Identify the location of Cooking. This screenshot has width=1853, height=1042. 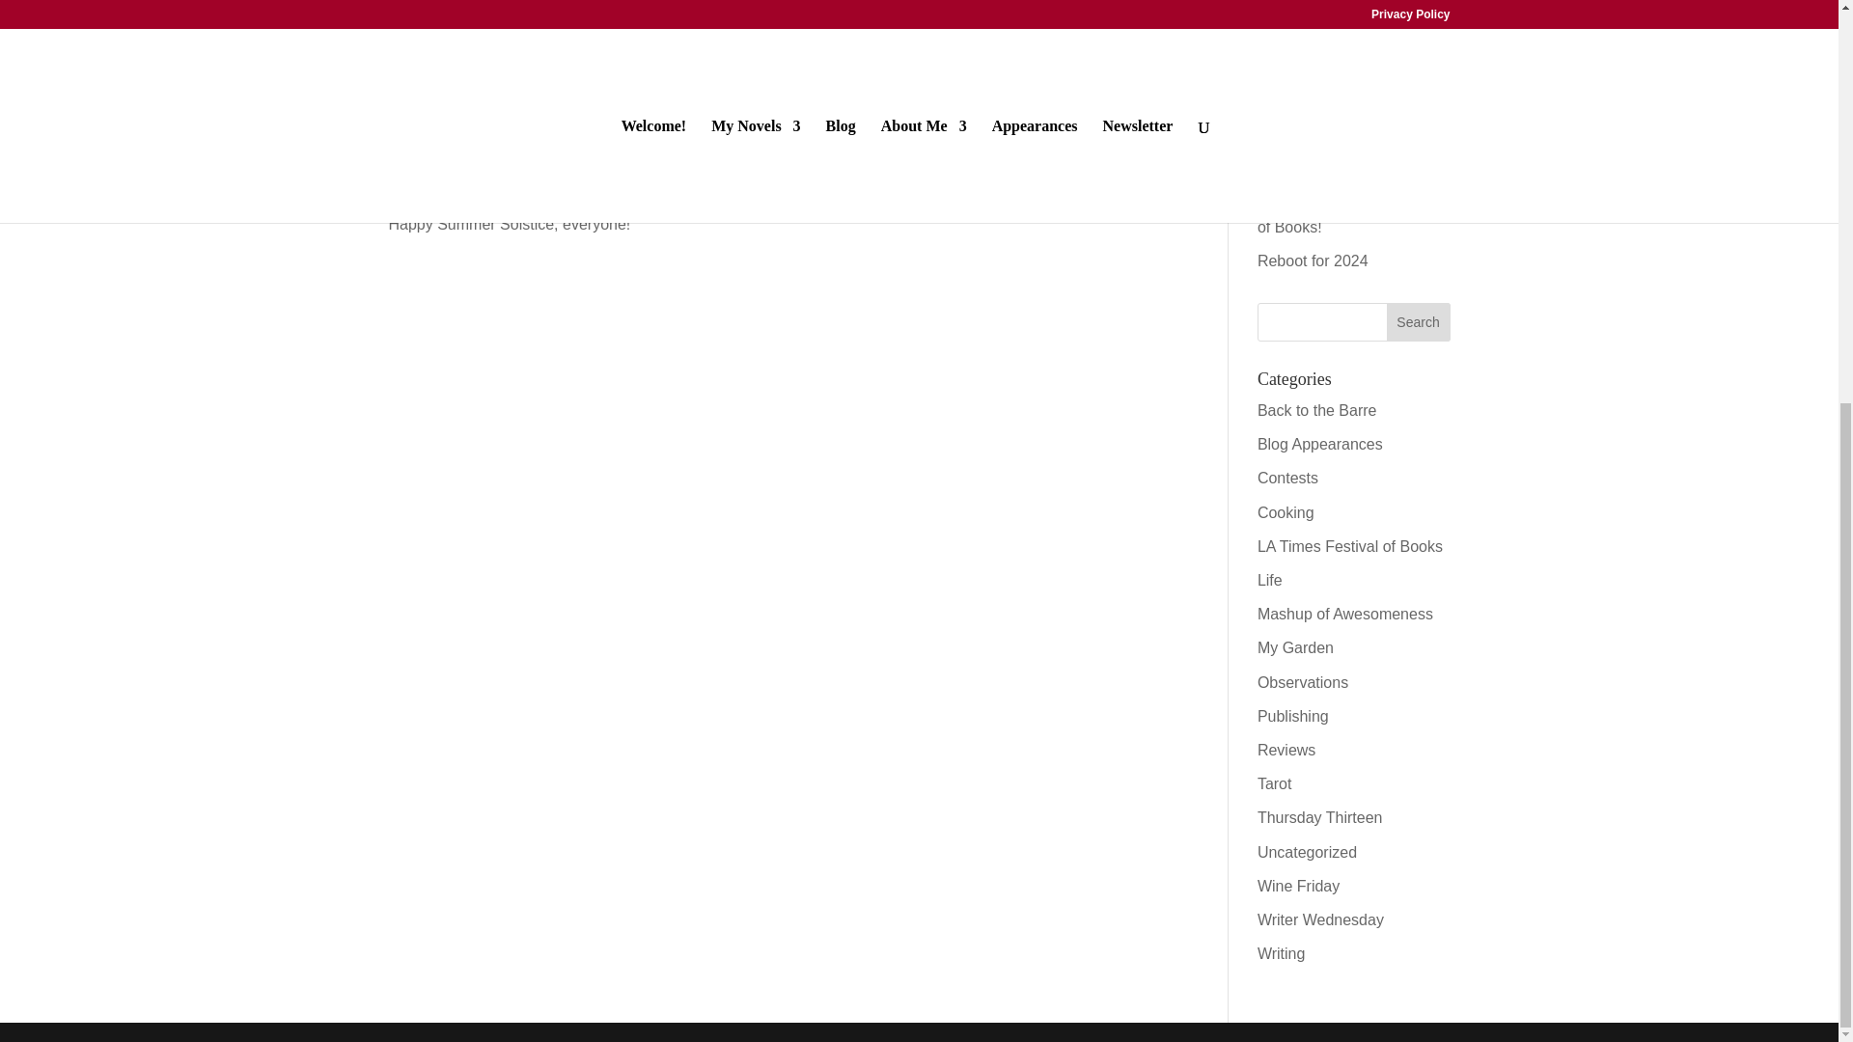
(1286, 512).